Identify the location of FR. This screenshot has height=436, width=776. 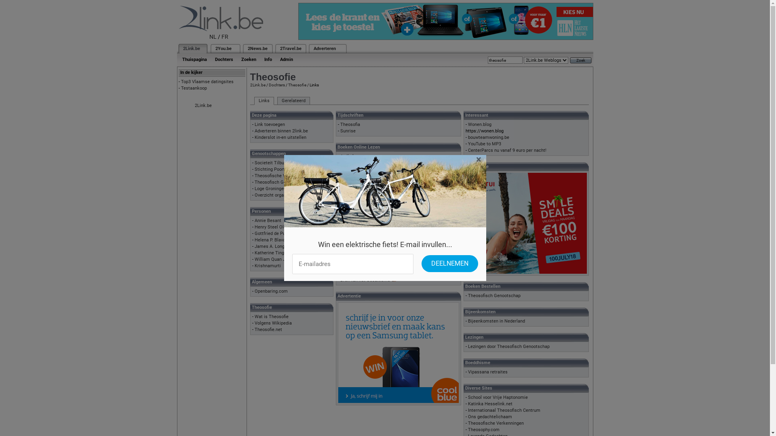
(225, 37).